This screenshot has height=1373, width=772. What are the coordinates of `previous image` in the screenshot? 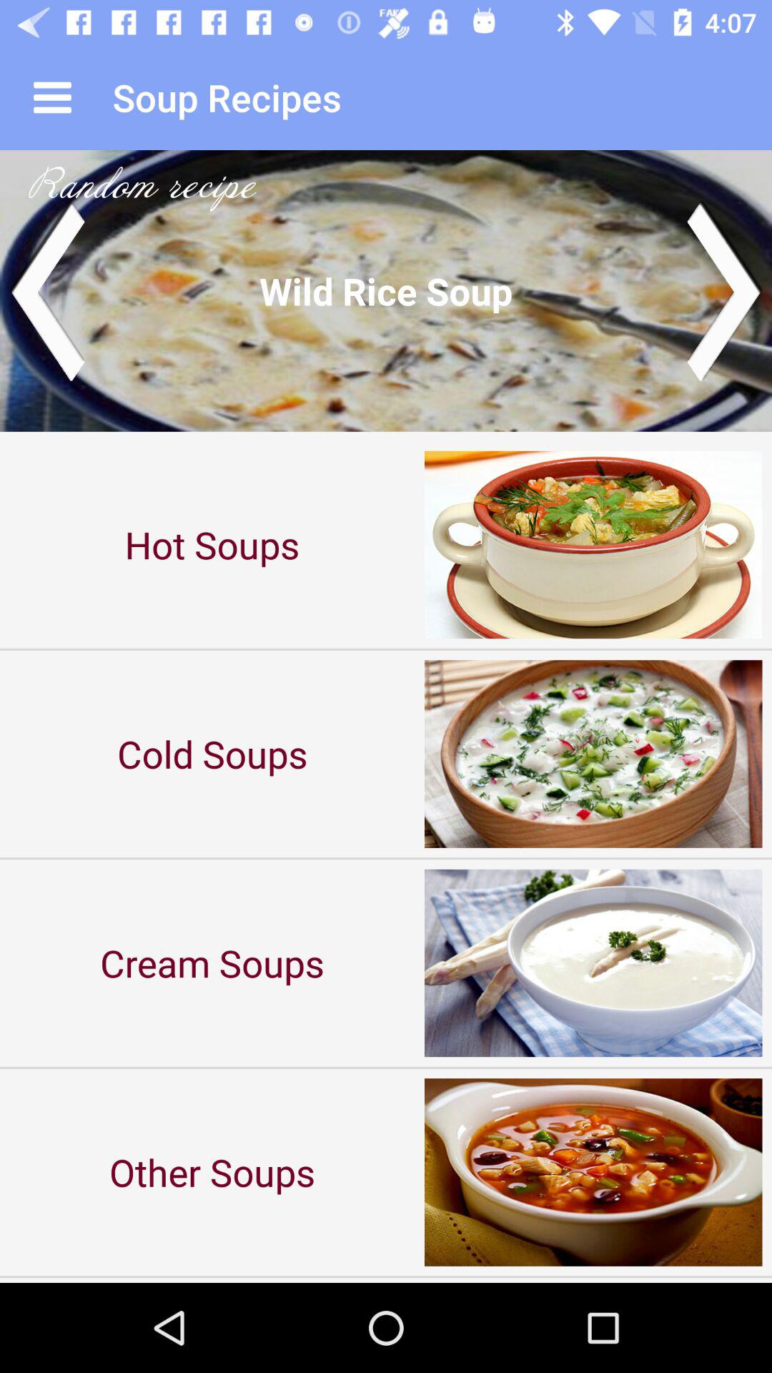 It's located at (47, 290).